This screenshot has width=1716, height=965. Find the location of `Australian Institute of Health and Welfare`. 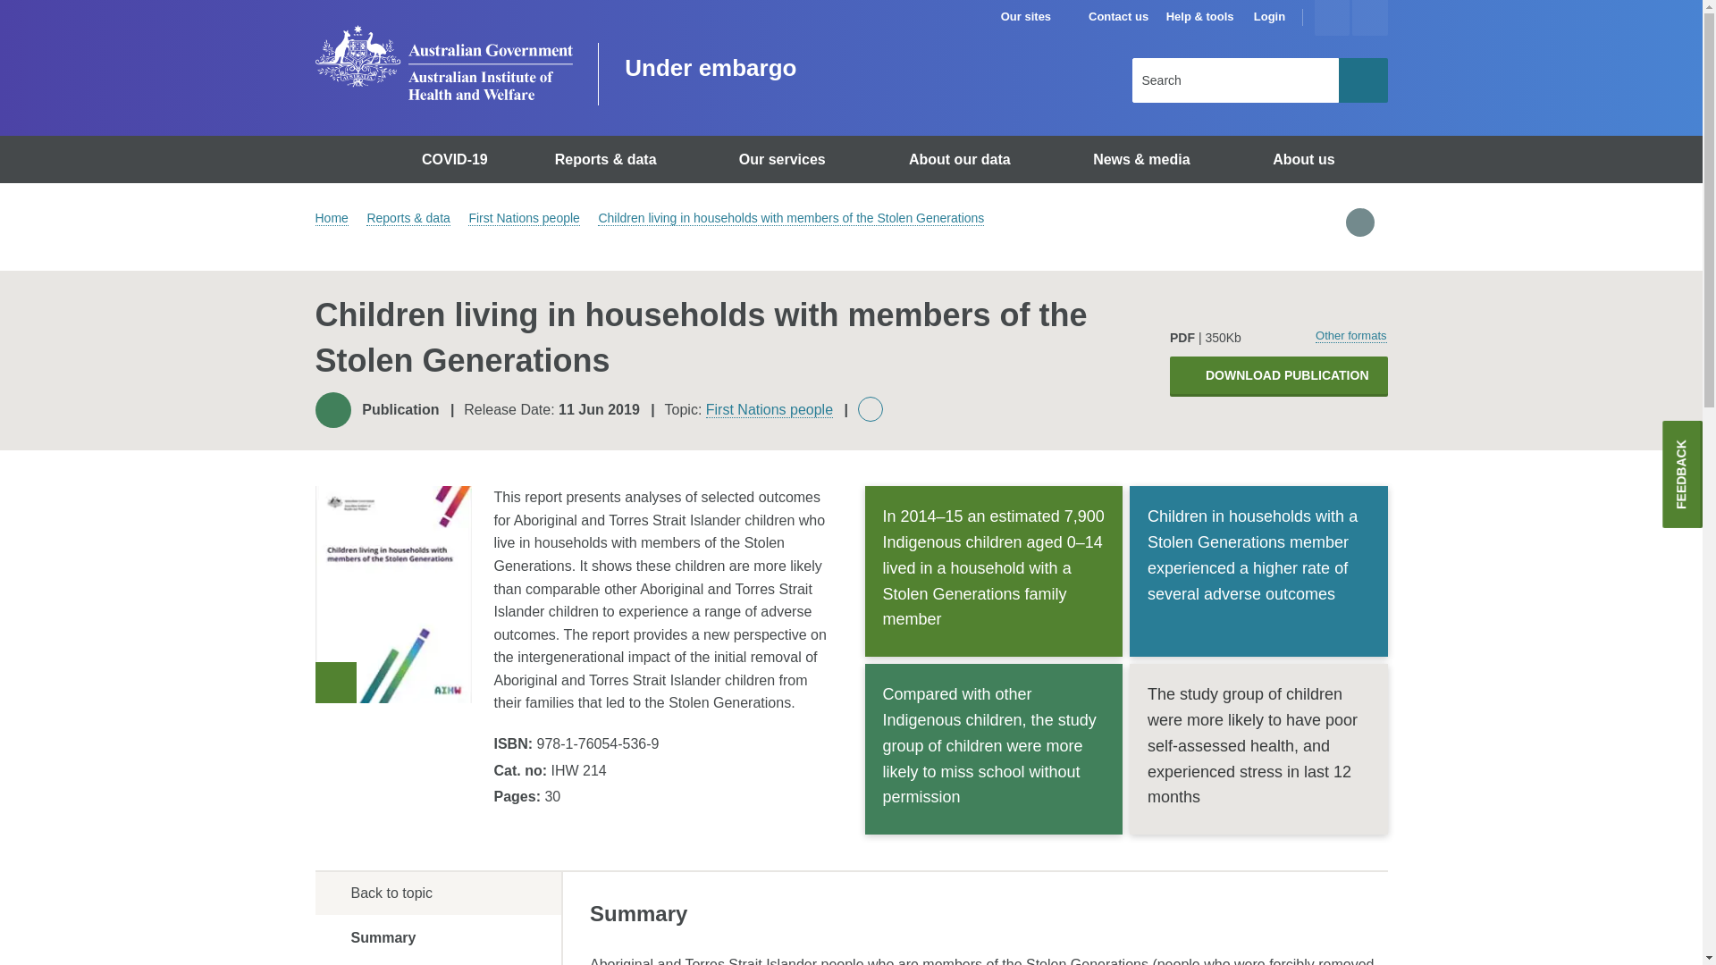

Australian Institute of Health and Welfare is located at coordinates (442, 63).